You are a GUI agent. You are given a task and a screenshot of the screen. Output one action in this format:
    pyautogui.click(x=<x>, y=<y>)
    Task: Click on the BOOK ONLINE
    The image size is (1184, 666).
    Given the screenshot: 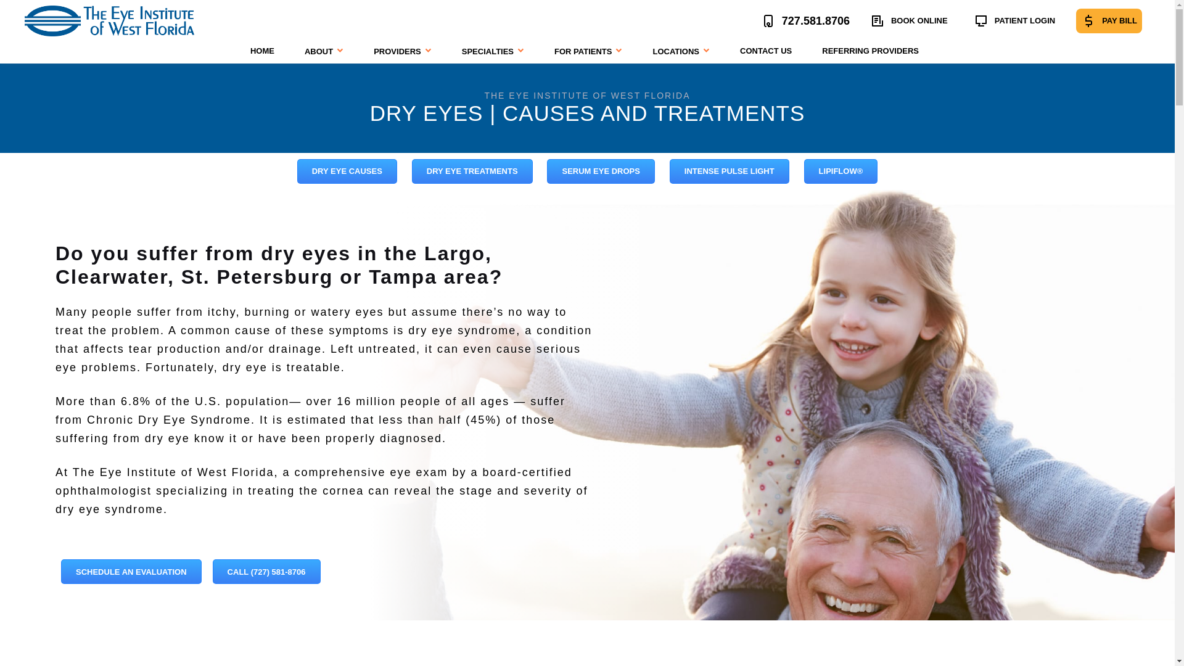 What is the action you would take?
    pyautogui.click(x=909, y=21)
    